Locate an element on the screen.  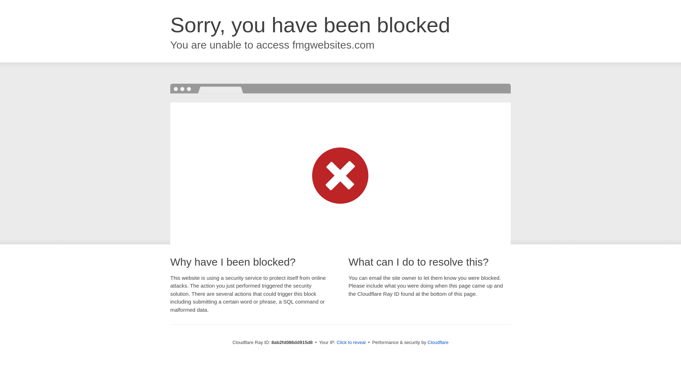
Click to reveal is located at coordinates (351, 343).